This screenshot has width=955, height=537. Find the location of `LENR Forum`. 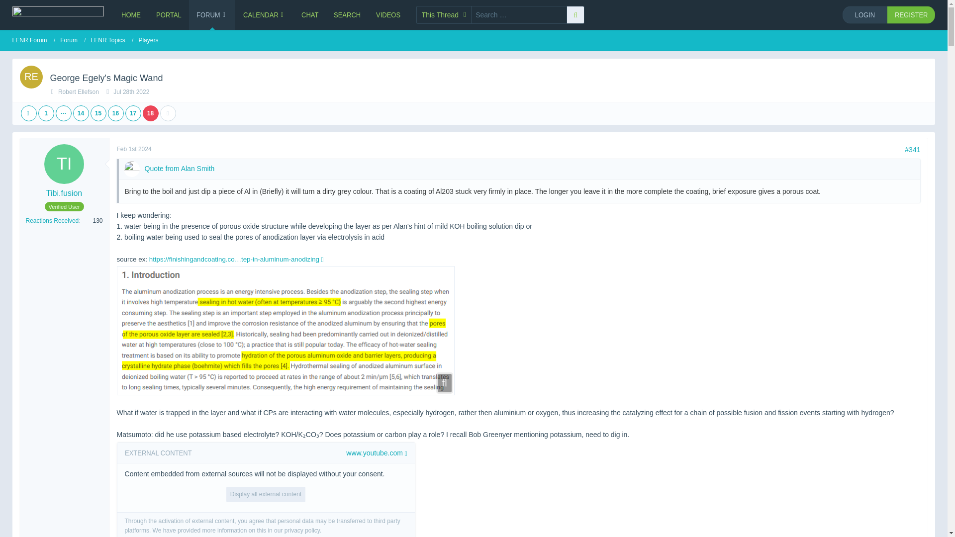

LENR Forum is located at coordinates (34, 40).